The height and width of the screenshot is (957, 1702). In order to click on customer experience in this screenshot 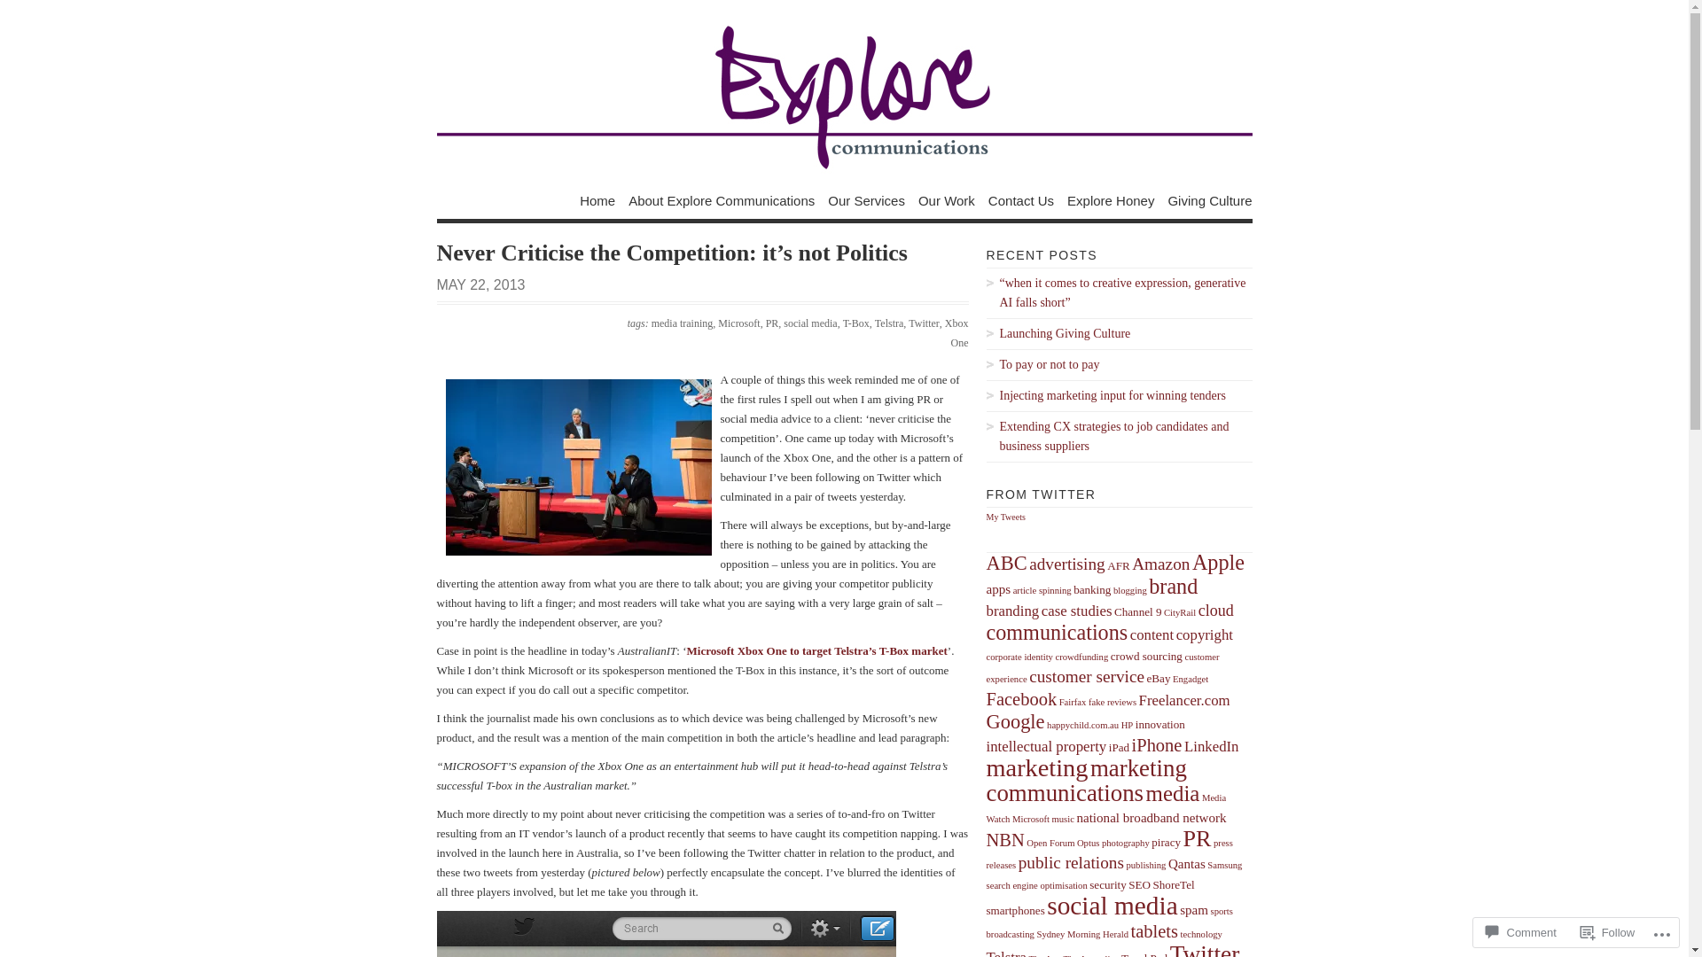, I will do `click(1103, 668)`.